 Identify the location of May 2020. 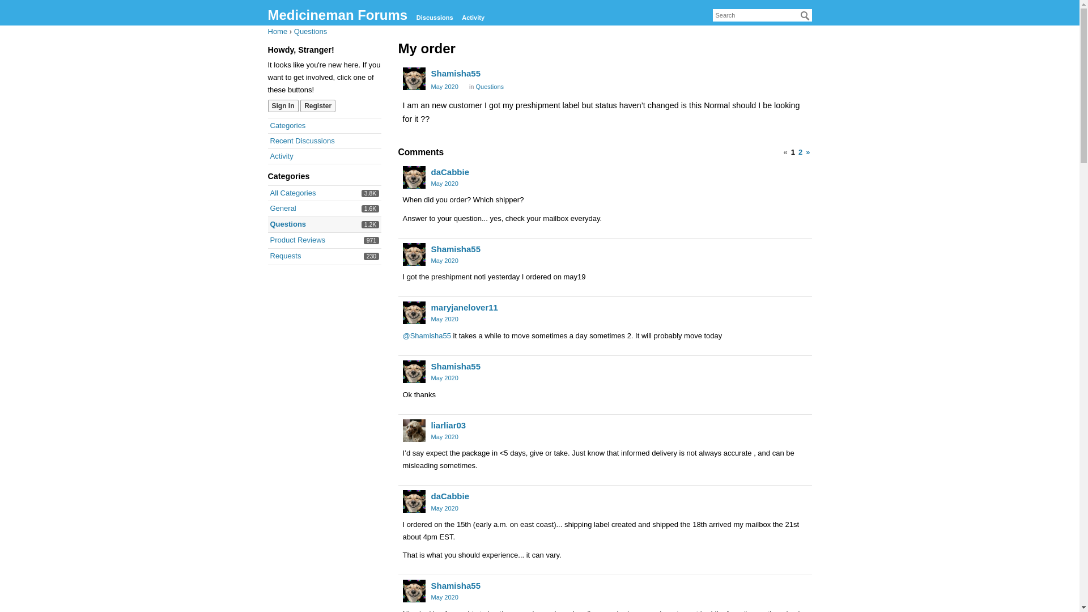
(490, 86).